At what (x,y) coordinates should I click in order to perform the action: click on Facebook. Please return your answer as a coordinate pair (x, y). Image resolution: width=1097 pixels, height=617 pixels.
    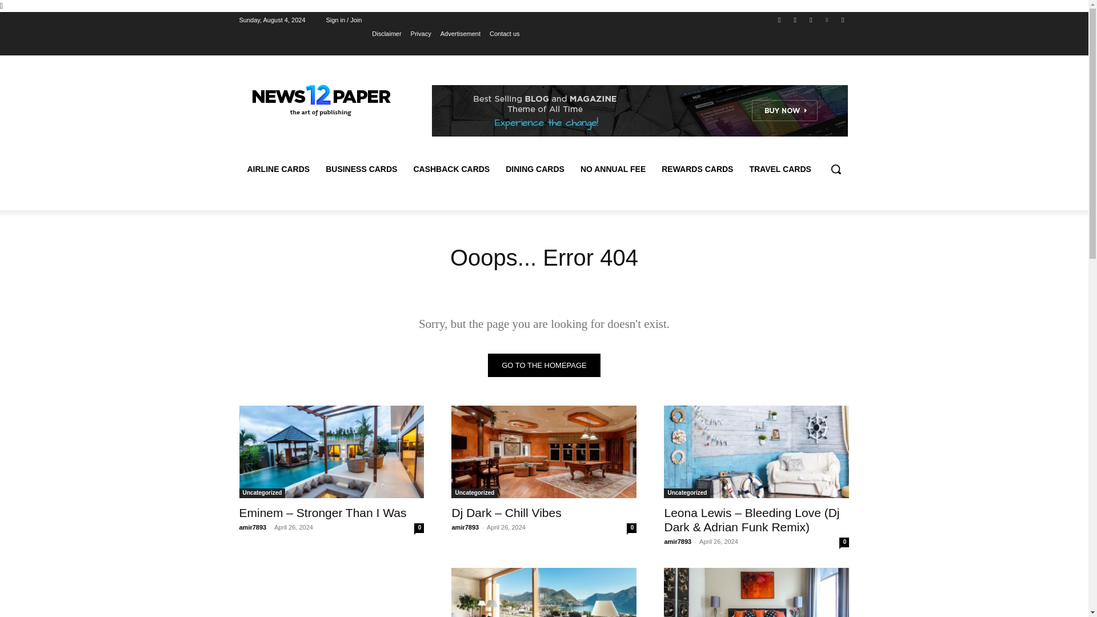
    Looking at the image, I should click on (779, 20).